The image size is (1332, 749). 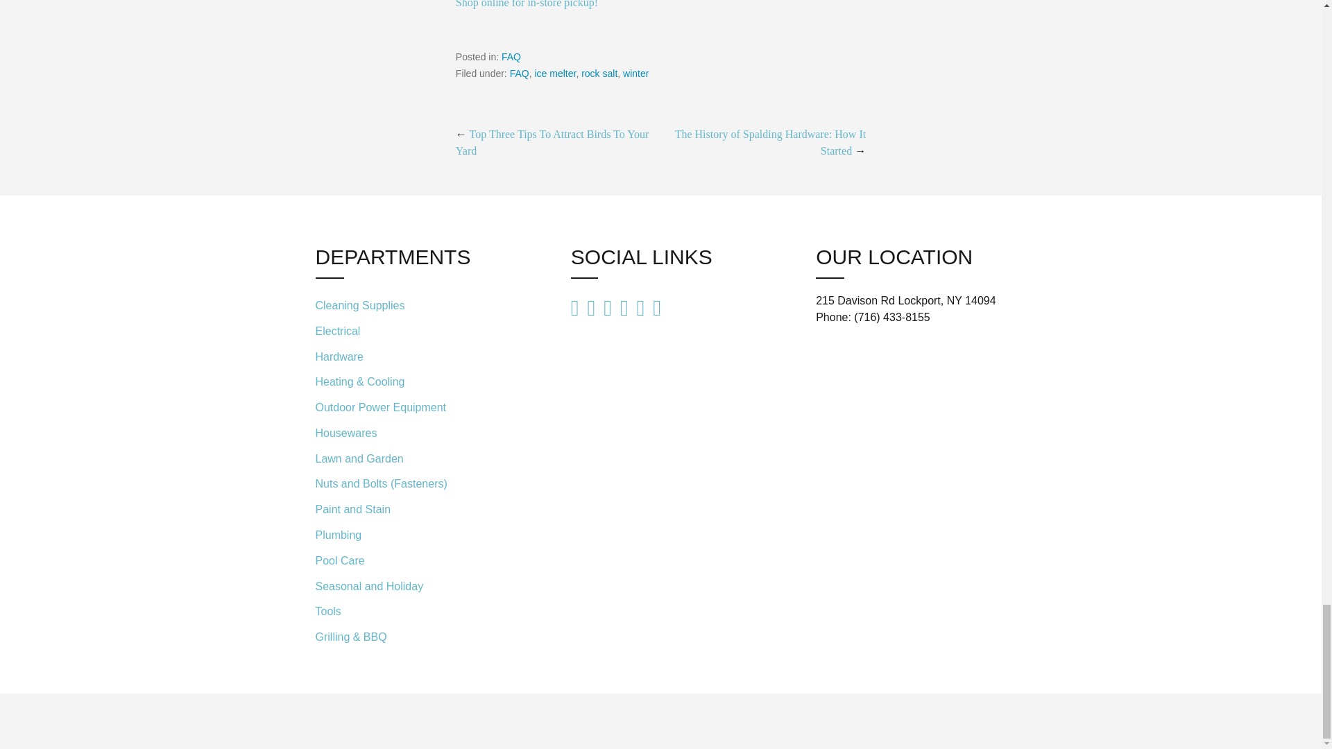 What do you see at coordinates (575, 308) in the screenshot?
I see `Visit Spalding Ace Hardware on YouTube` at bounding box center [575, 308].